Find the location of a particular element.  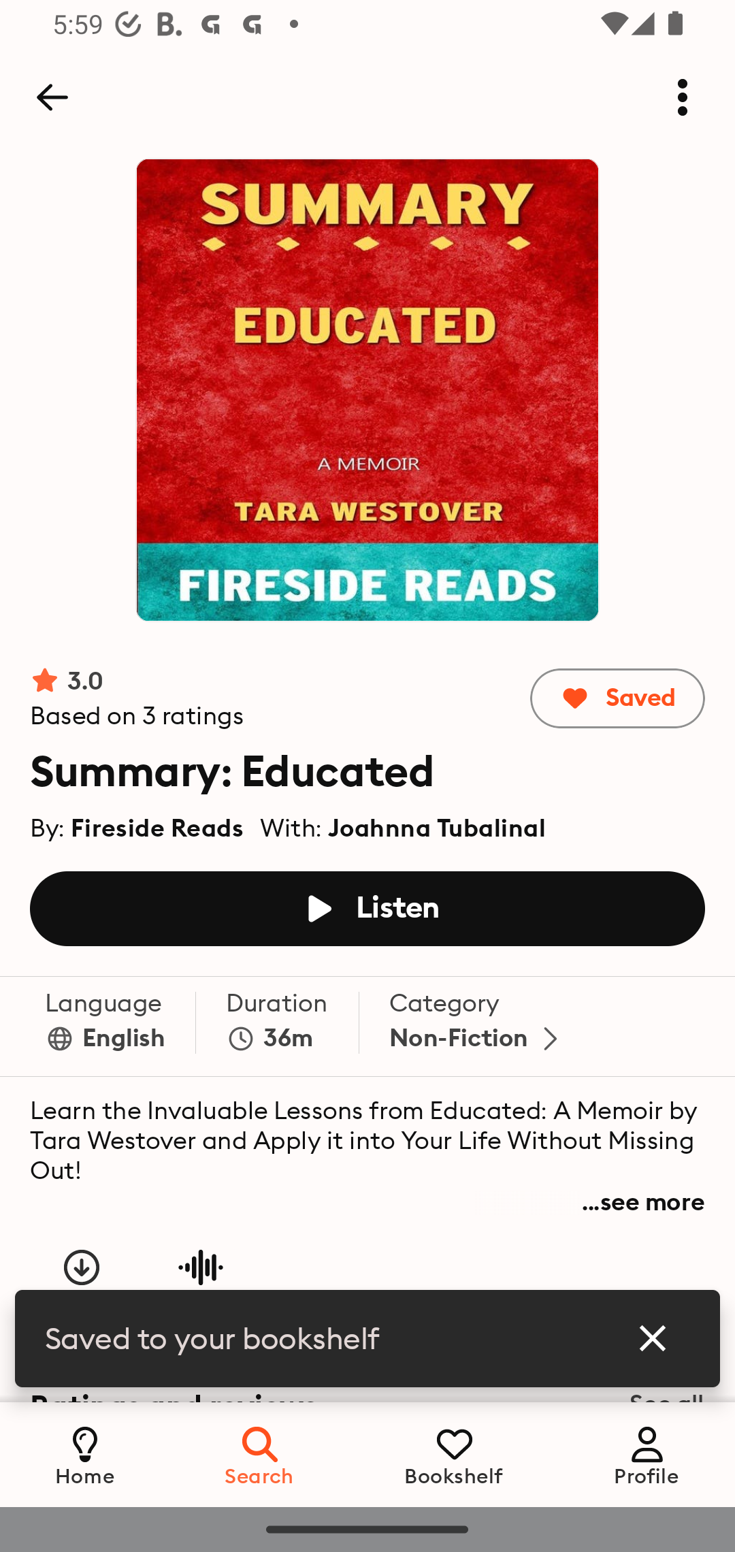

Bookshelf is located at coordinates (454, 1454).